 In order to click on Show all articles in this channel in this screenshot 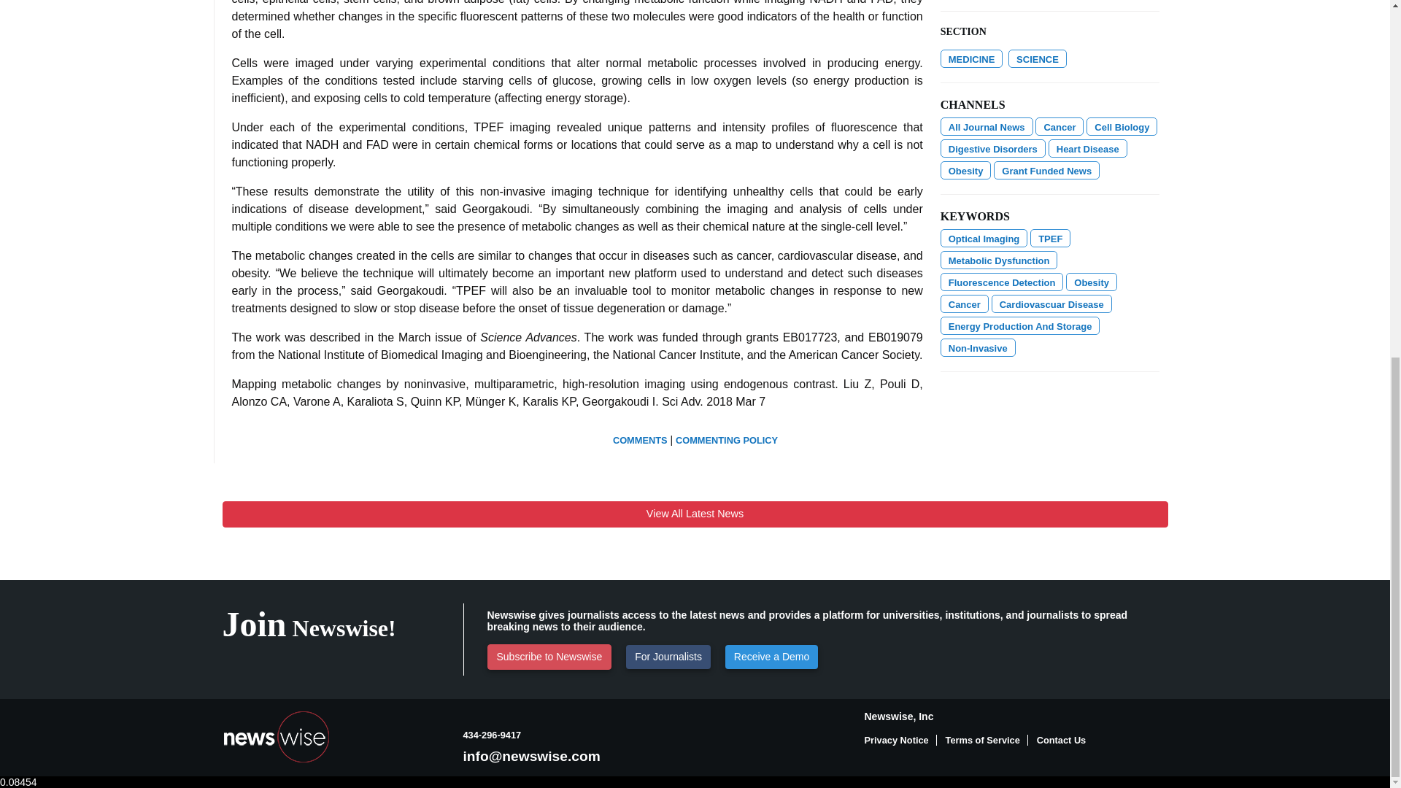, I will do `click(971, 58)`.